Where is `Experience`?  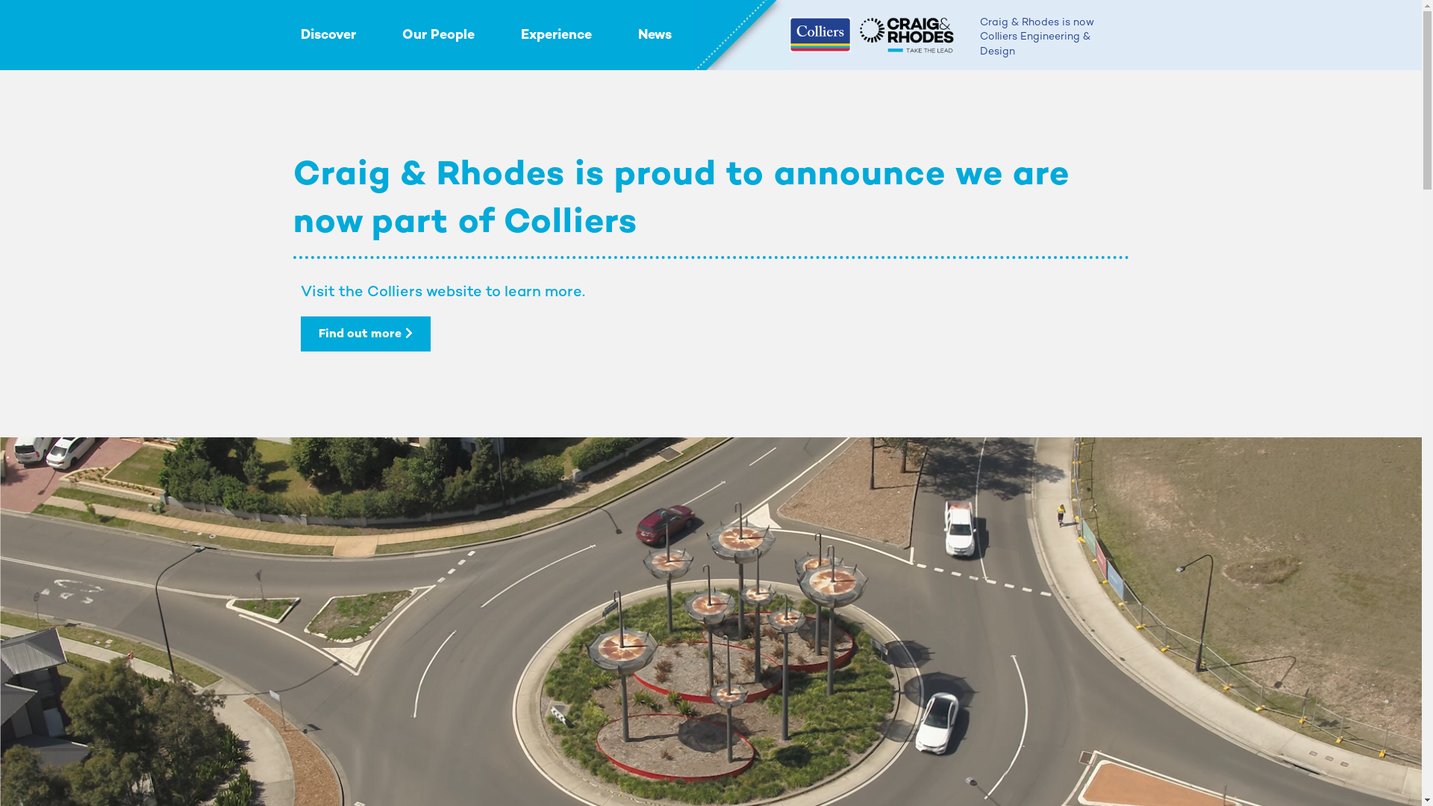
Experience is located at coordinates (557, 43).